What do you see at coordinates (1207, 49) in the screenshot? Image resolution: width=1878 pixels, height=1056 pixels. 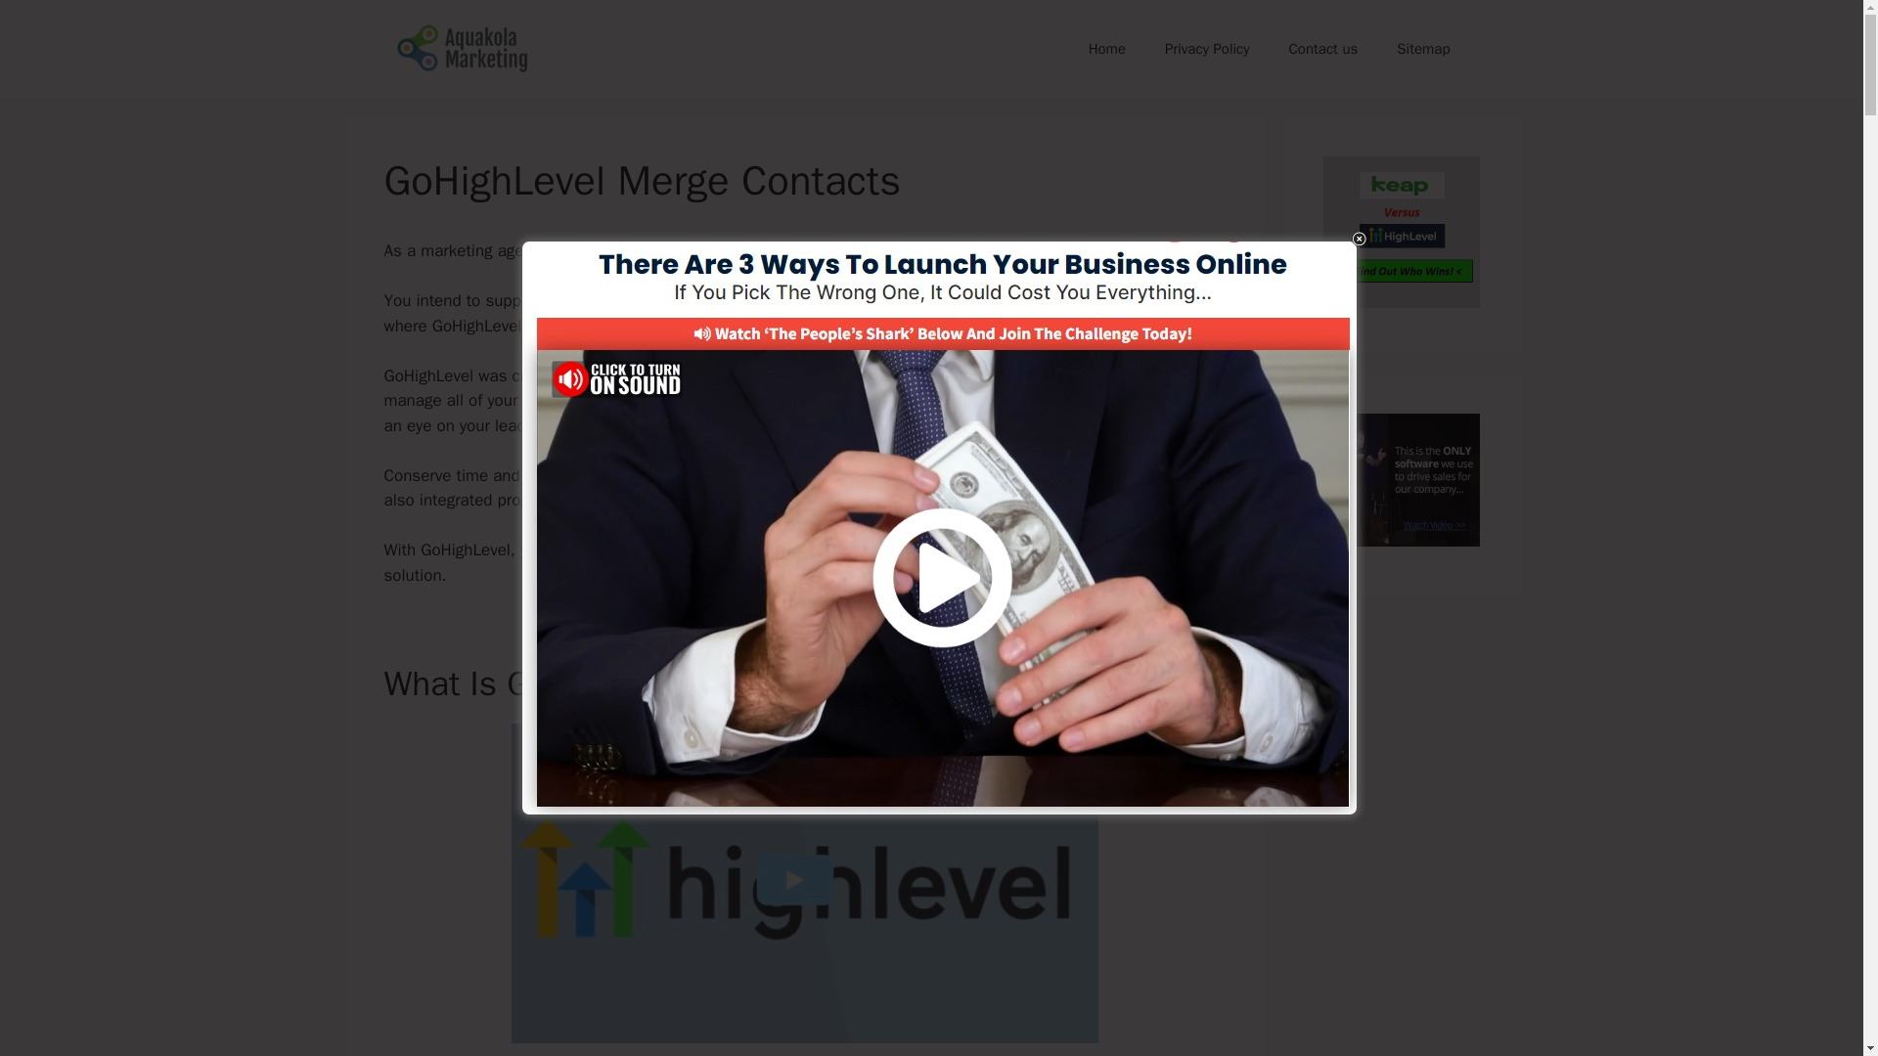 I see `Privacy Policy` at bounding box center [1207, 49].